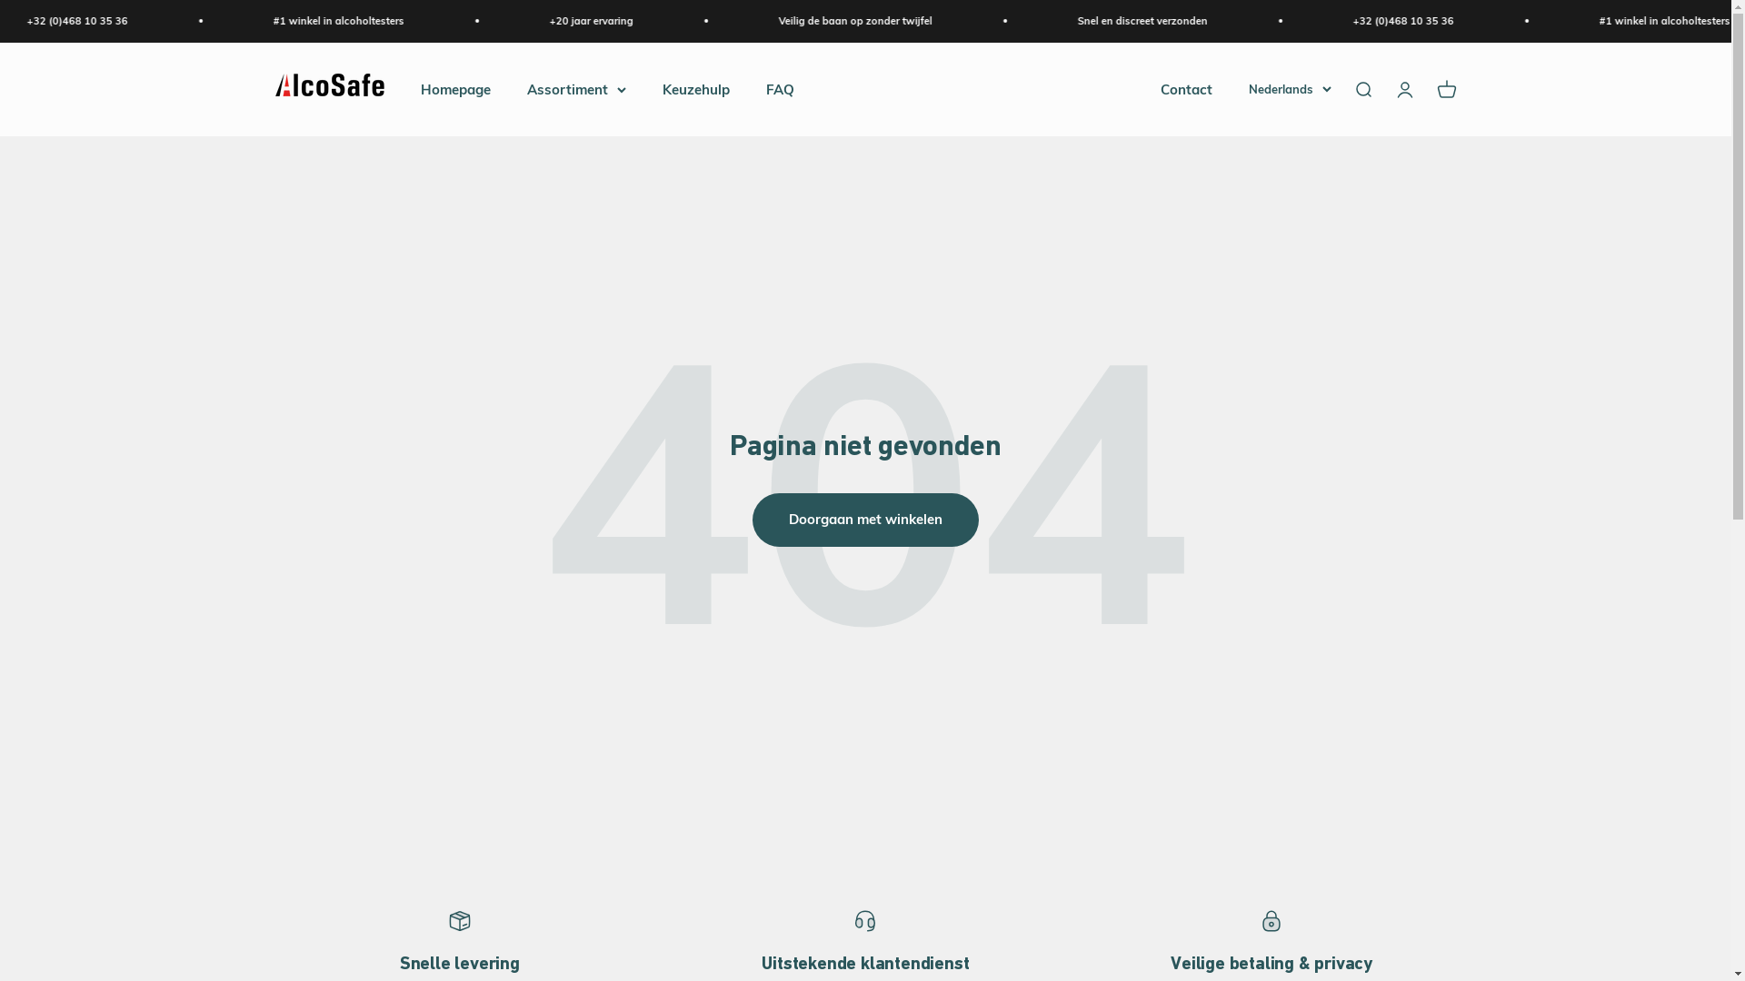  Describe the element at coordinates (1446, 89) in the screenshot. I see `Winkelwagen openen
0` at that location.